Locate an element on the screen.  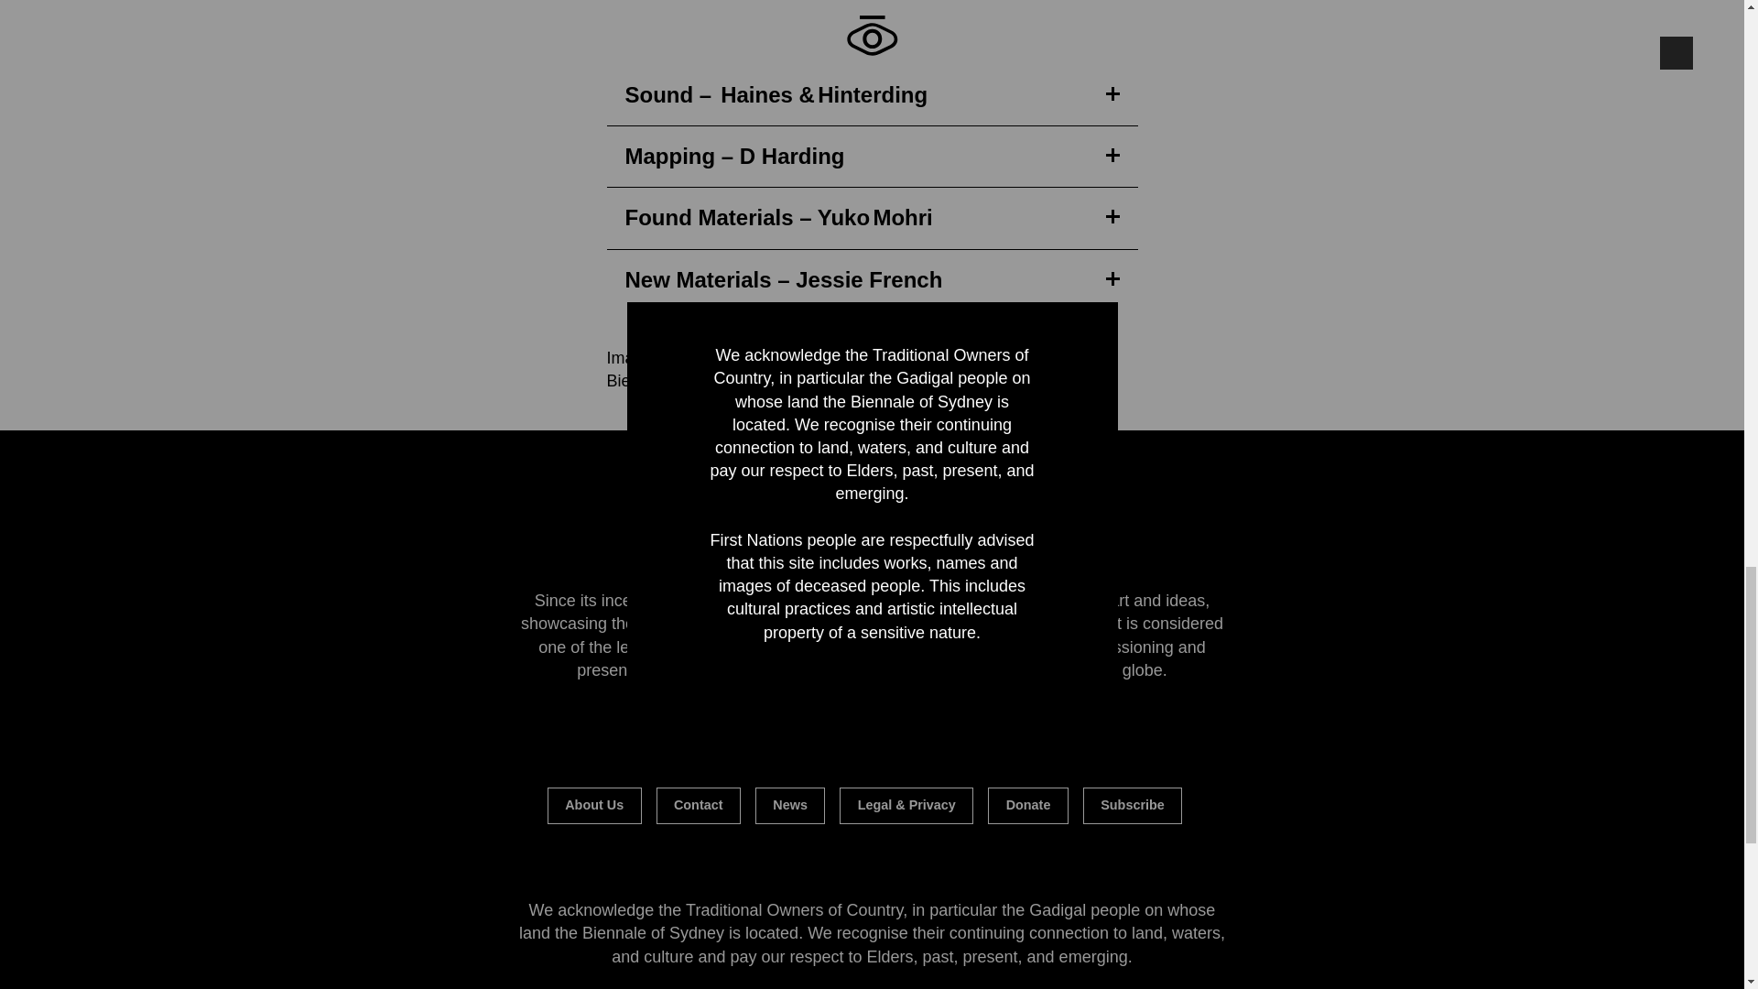
Subscribe is located at coordinates (1132, 805).